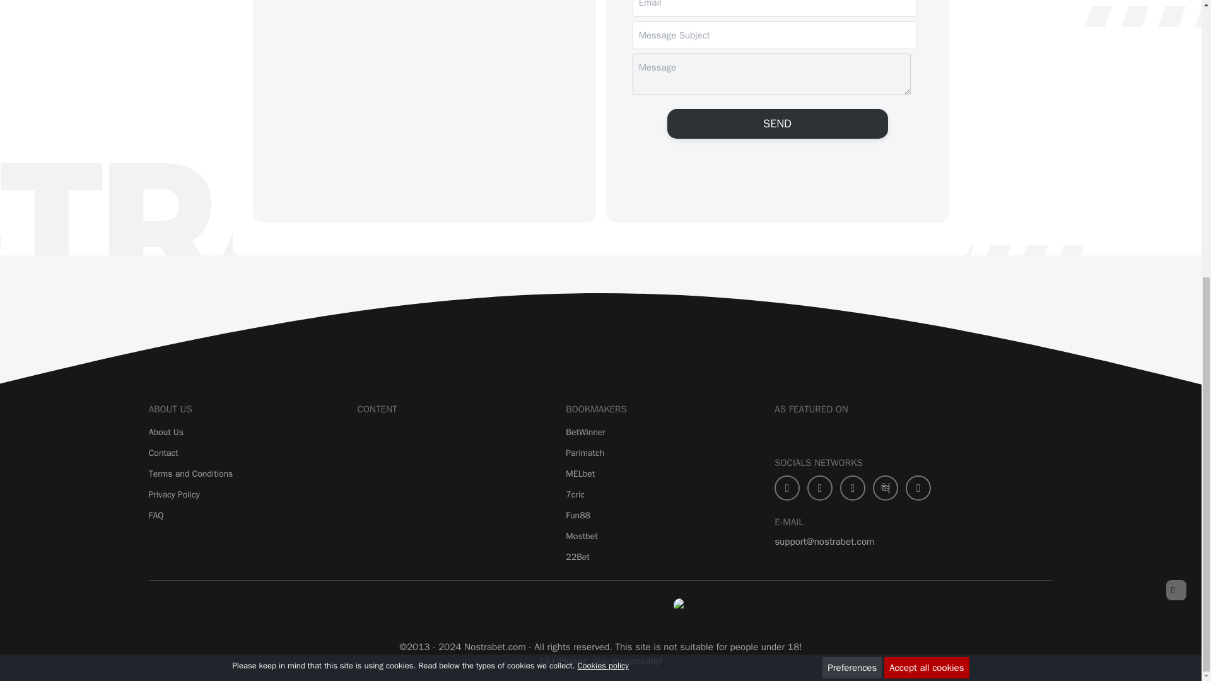 Image resolution: width=1211 pixels, height=681 pixels. I want to click on About Us, so click(253, 432).